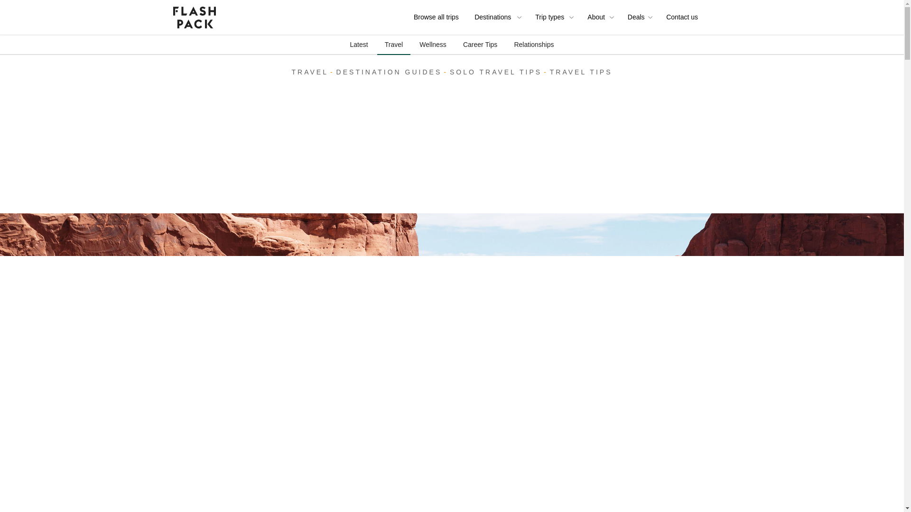 This screenshot has width=911, height=512. What do you see at coordinates (194, 17) in the screenshot?
I see `Flash Pack` at bounding box center [194, 17].